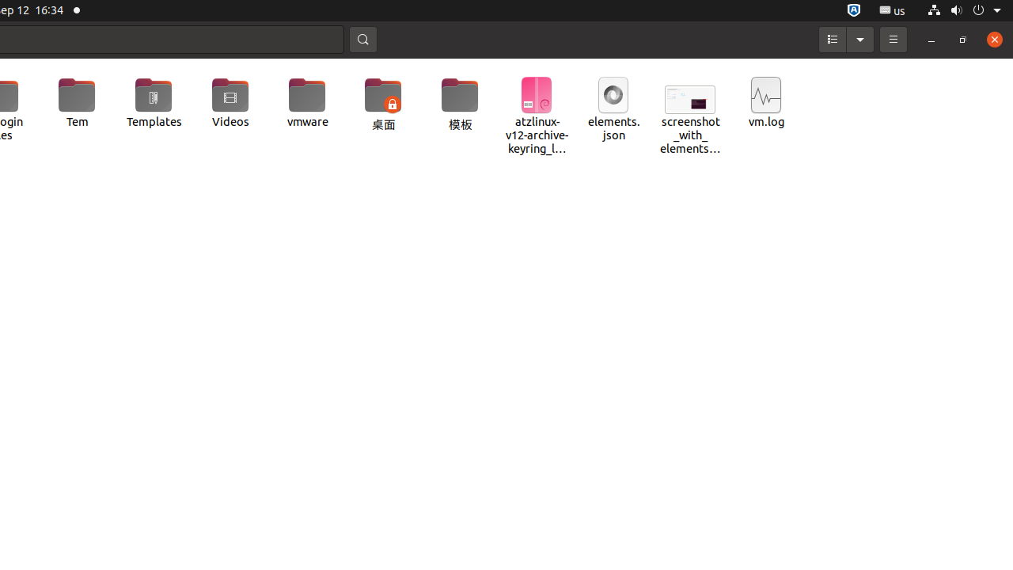  Describe the element at coordinates (78, 103) in the screenshot. I see `Tem` at that location.